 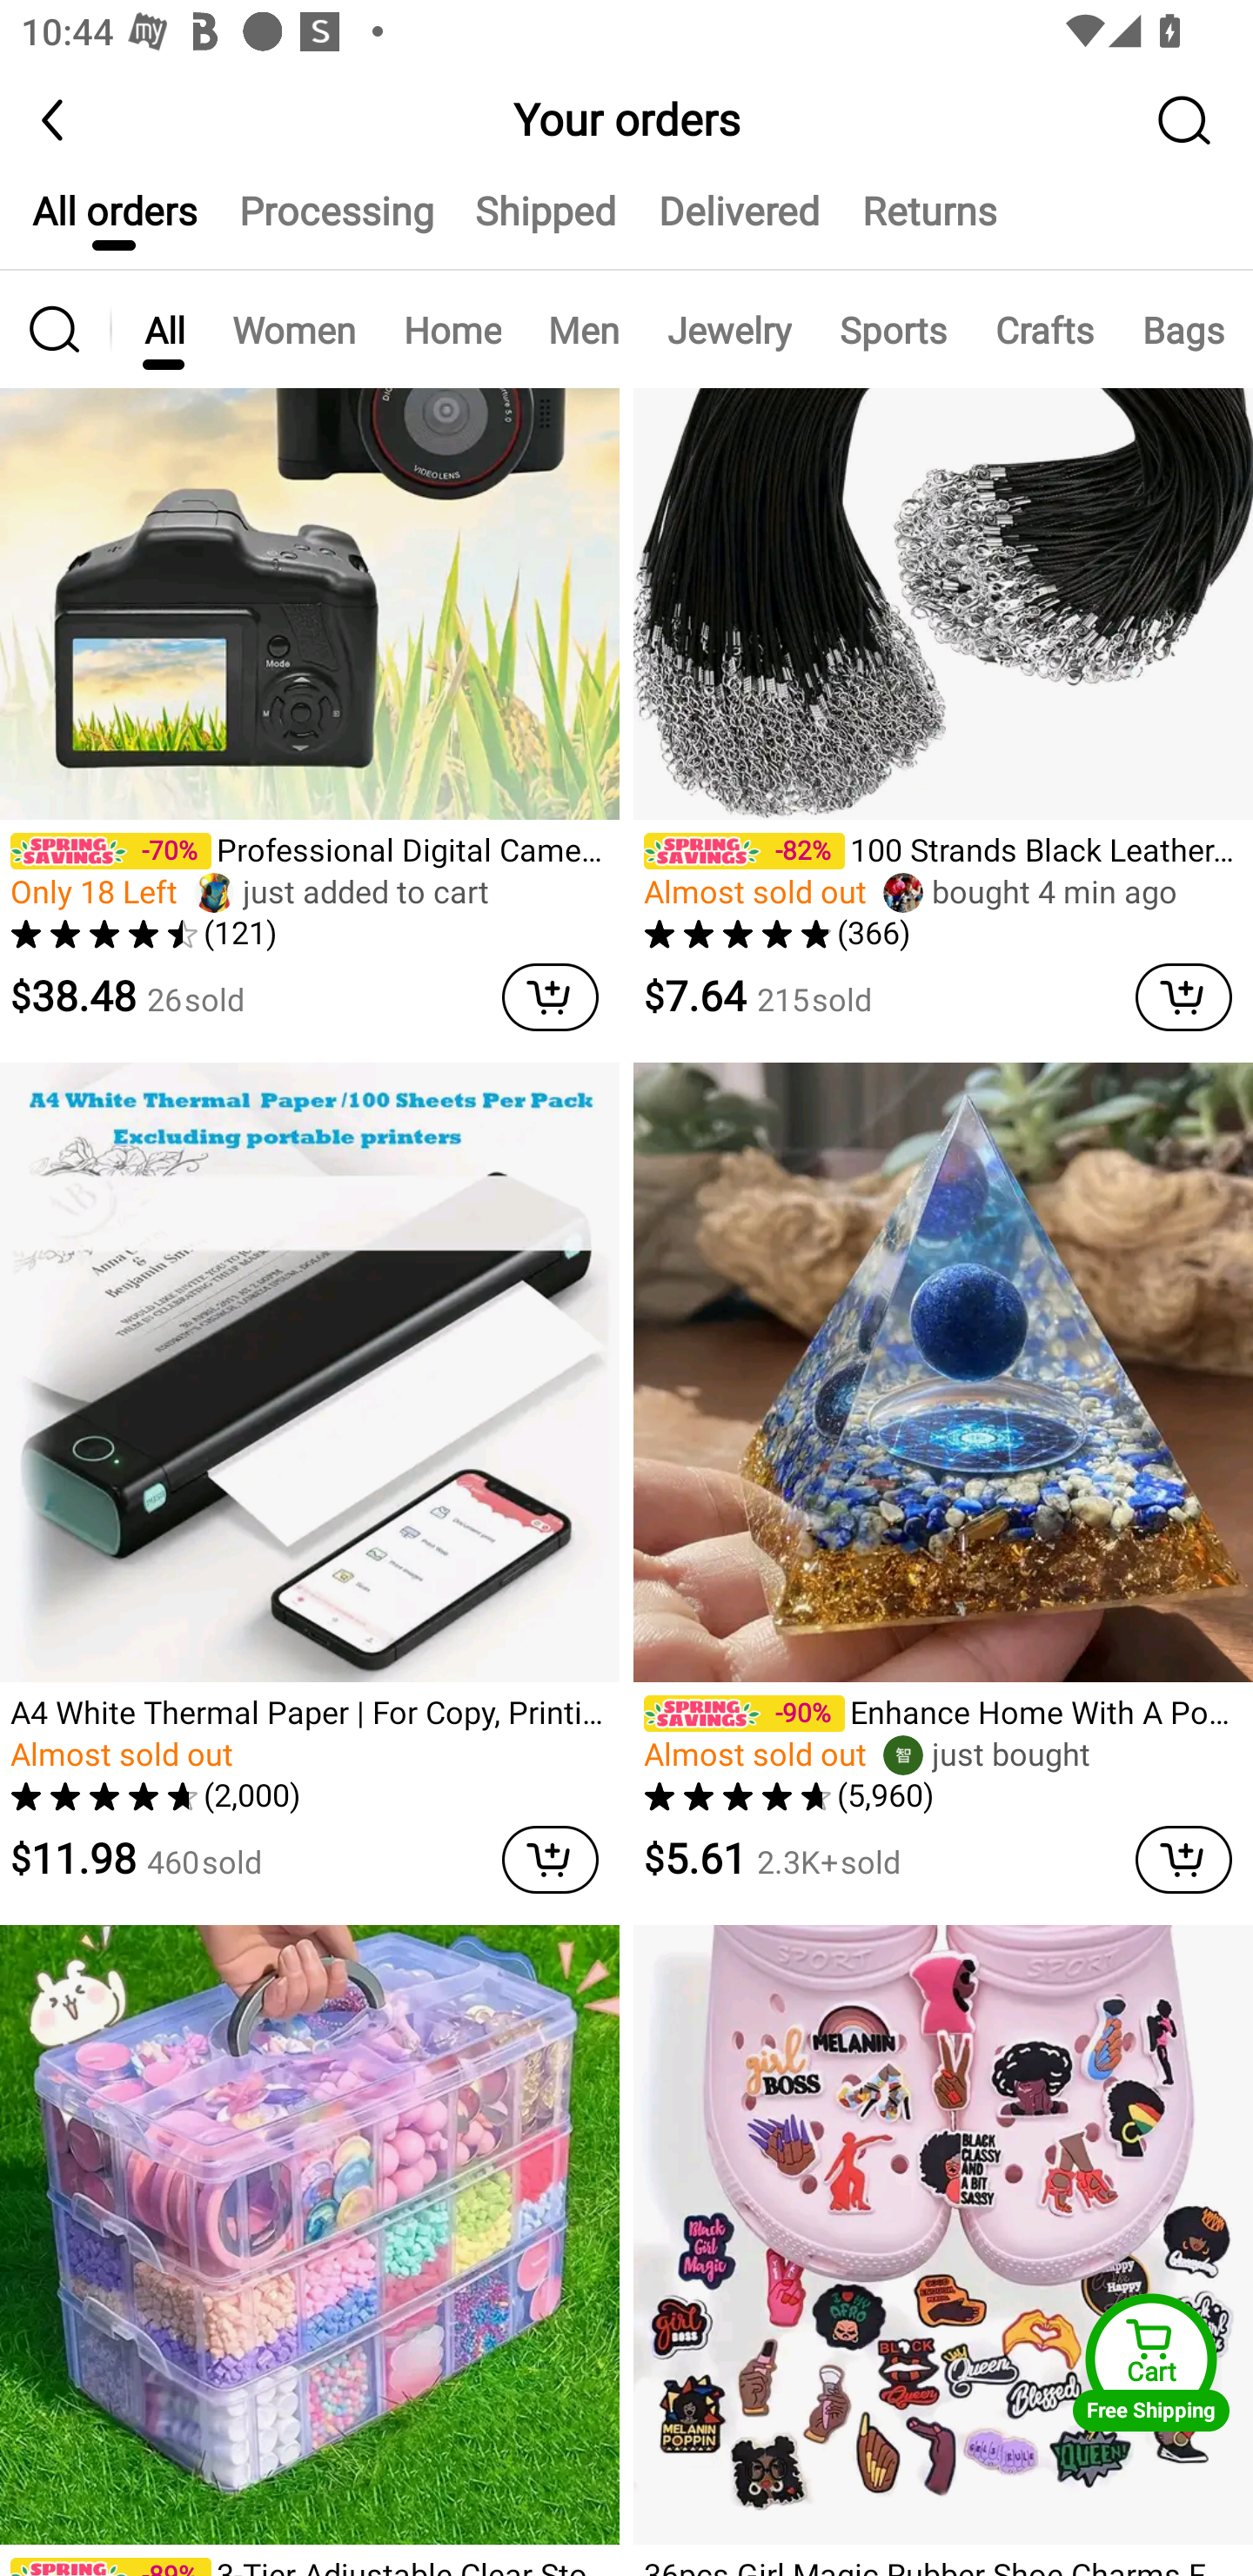 What do you see at coordinates (738, 223) in the screenshot?
I see `Delivered` at bounding box center [738, 223].